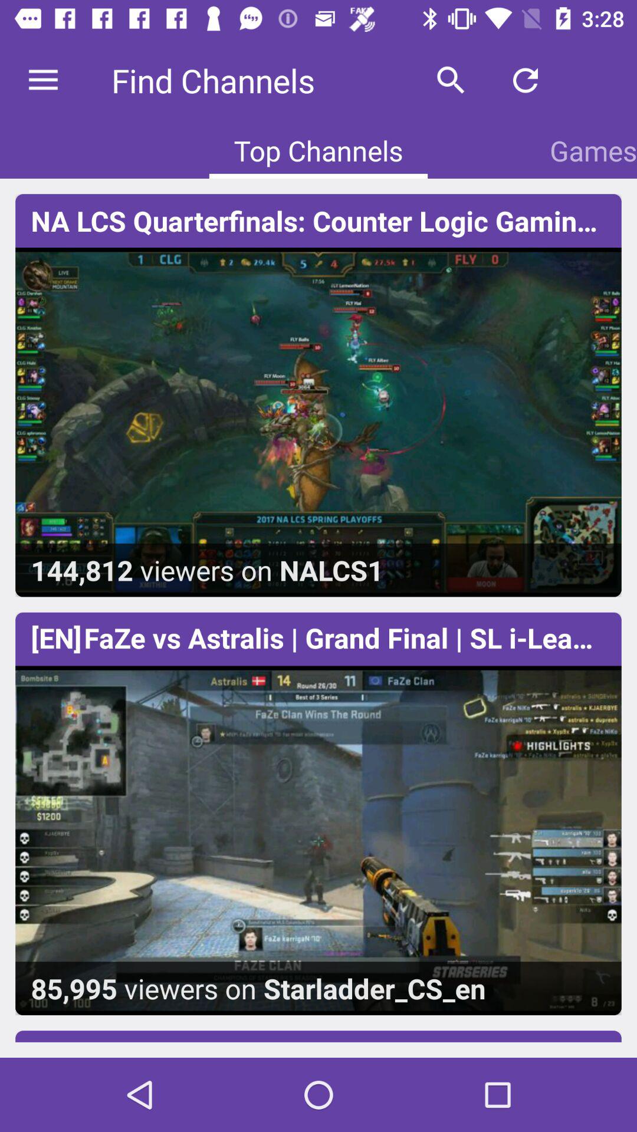 The height and width of the screenshot is (1132, 637). What do you see at coordinates (43, 80) in the screenshot?
I see `select the item at the top left corner` at bounding box center [43, 80].